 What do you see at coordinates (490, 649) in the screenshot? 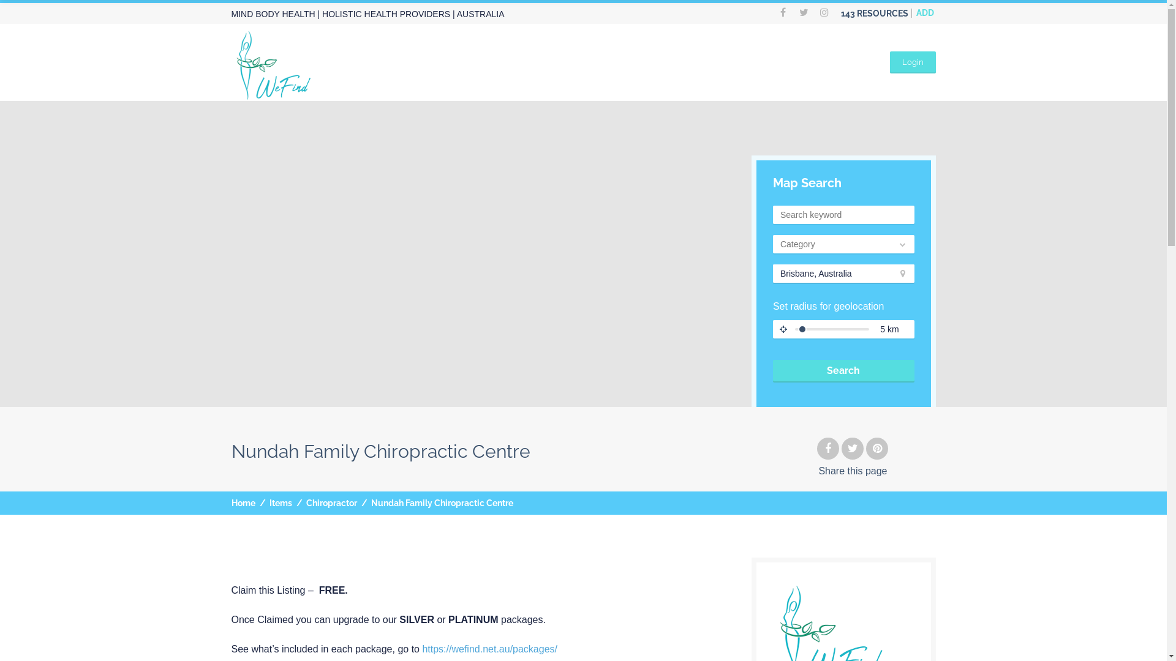
I see `https://wefind.net.au/packages/` at bounding box center [490, 649].